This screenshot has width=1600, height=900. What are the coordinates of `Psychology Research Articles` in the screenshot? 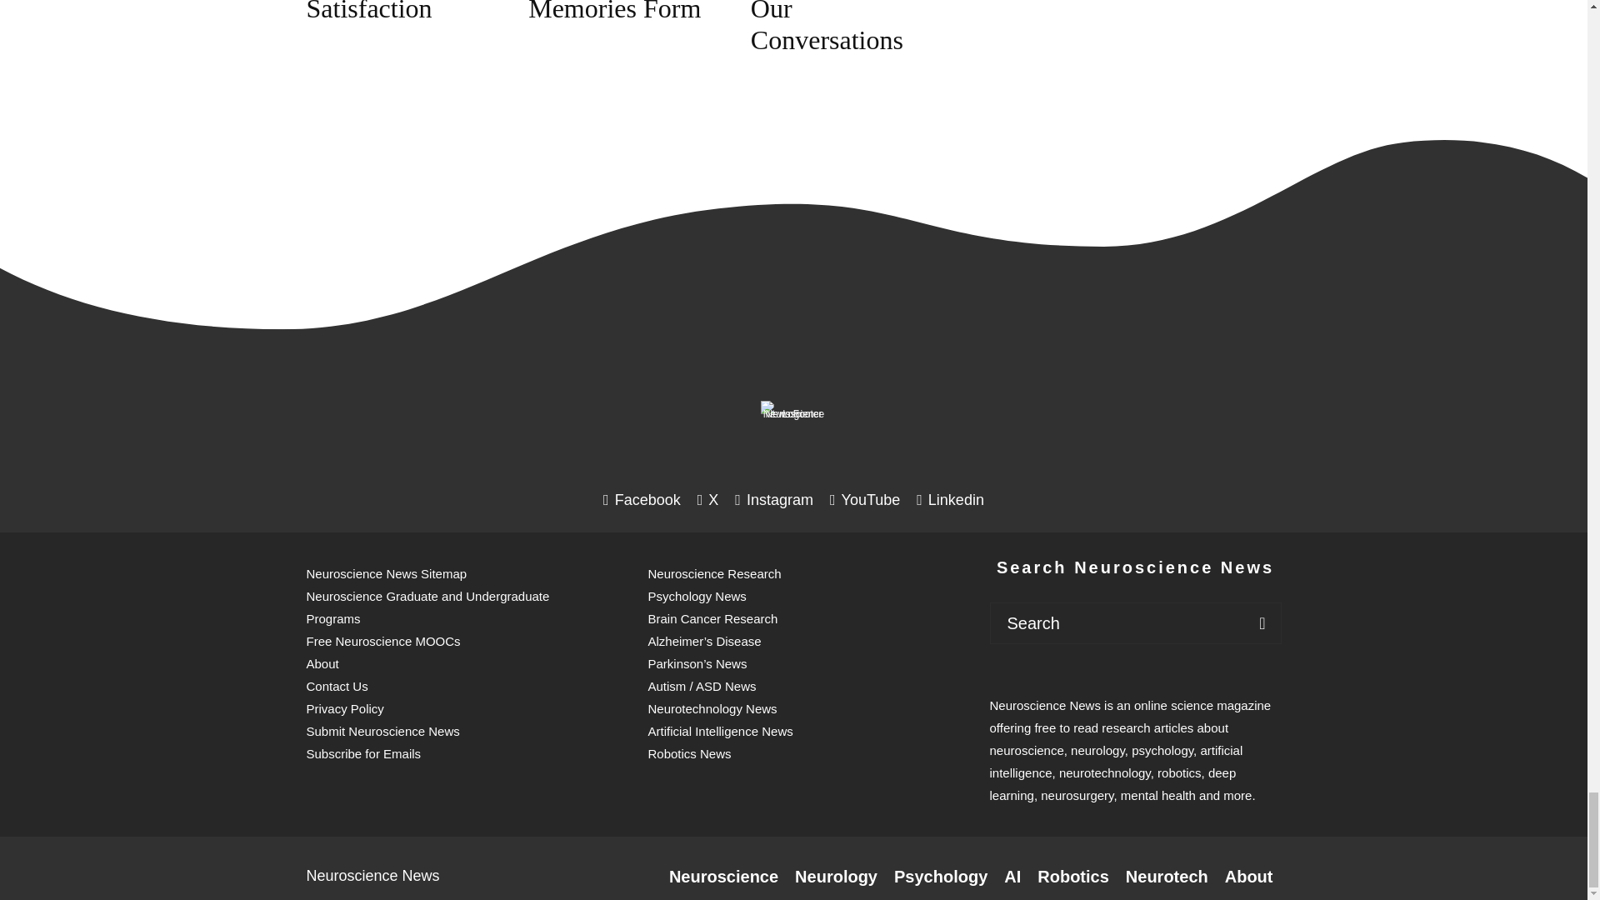 It's located at (940, 877).